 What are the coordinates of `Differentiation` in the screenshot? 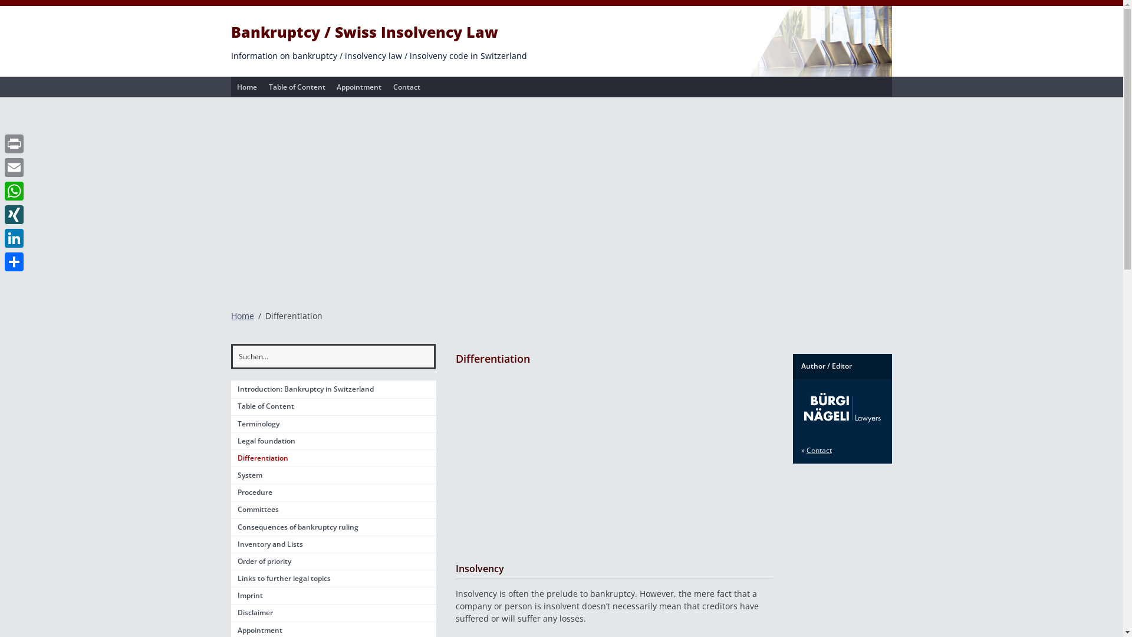 It's located at (334, 459).